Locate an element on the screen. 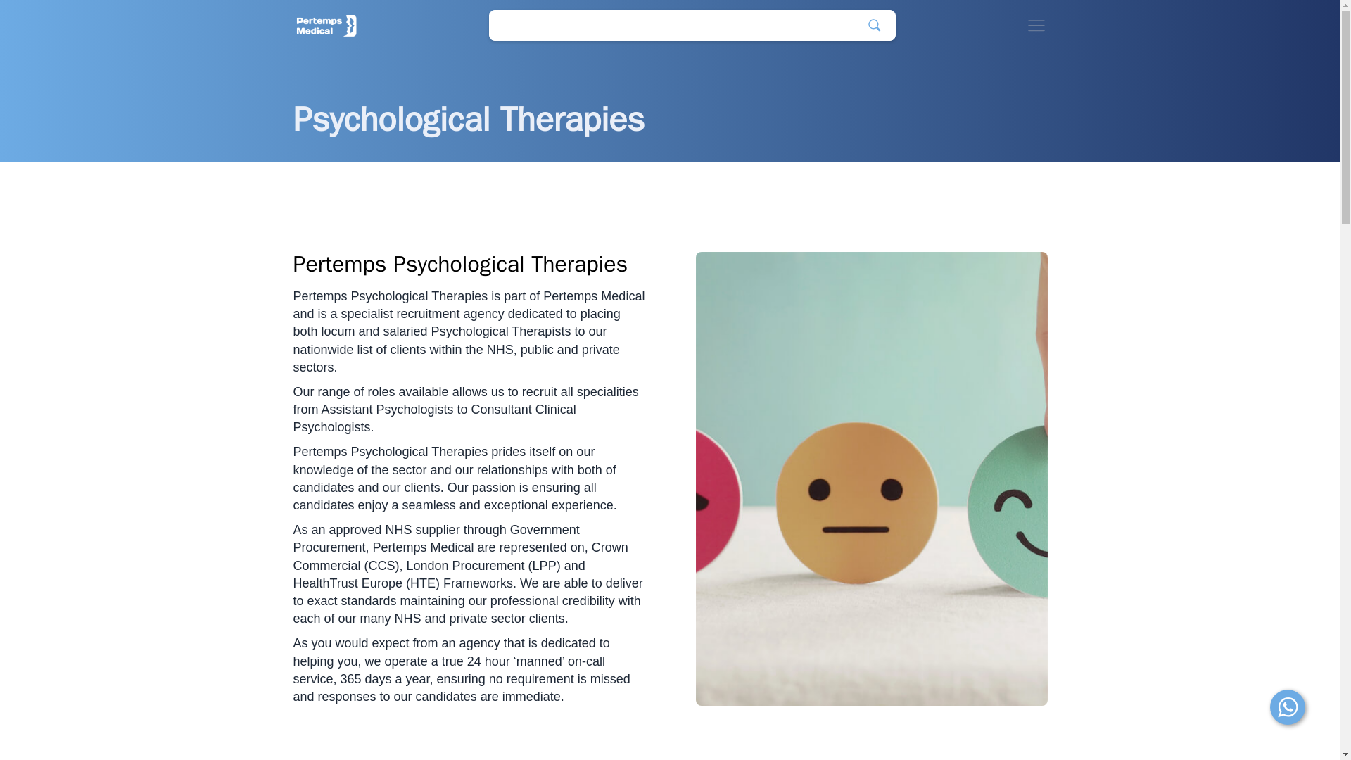  Go to Job Search is located at coordinates (692, 25).